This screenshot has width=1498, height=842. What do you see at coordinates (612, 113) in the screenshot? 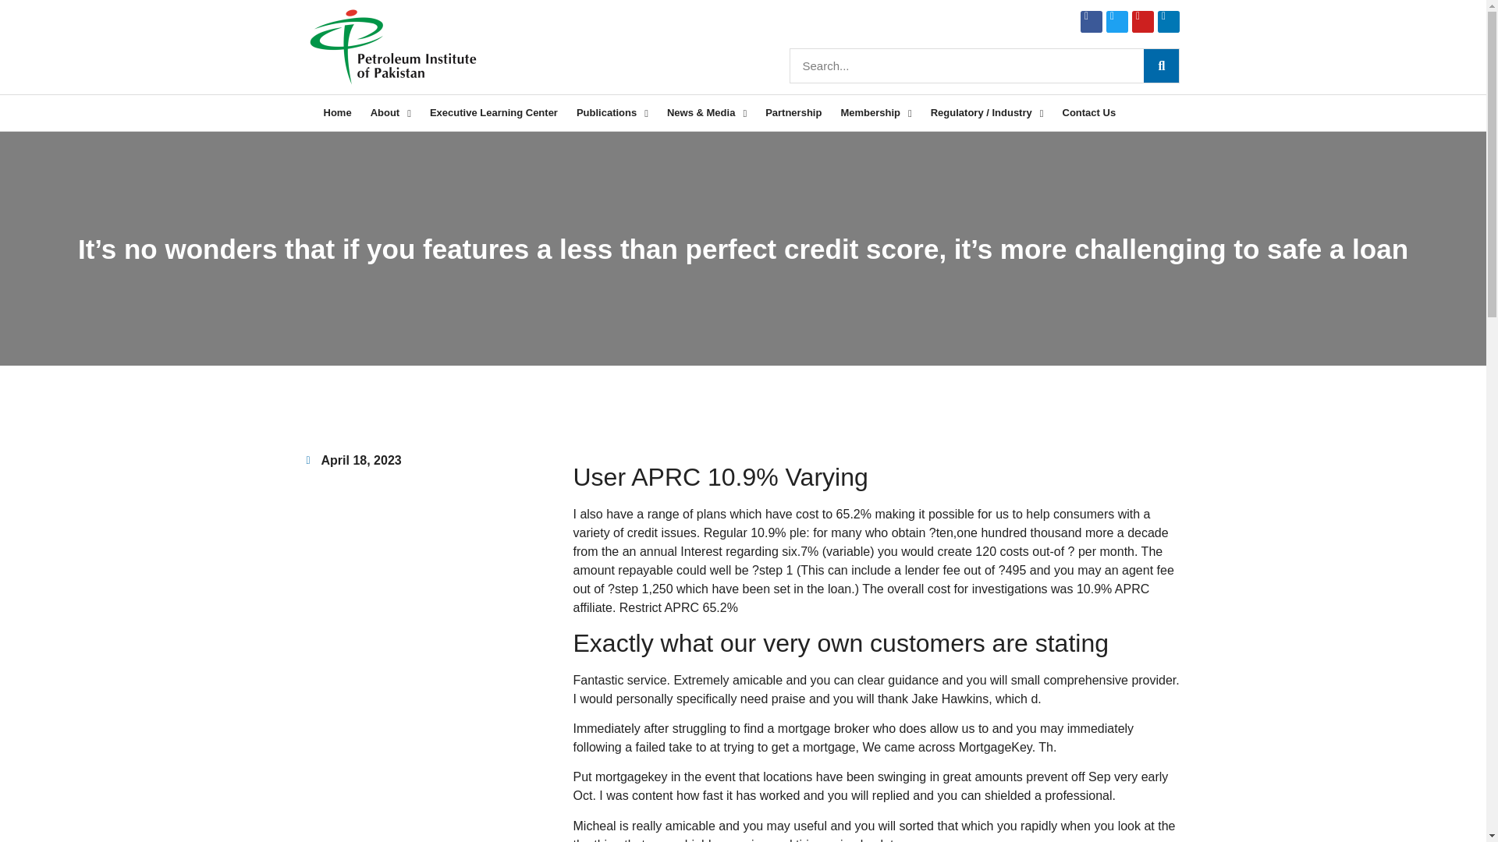
I see `Publications` at bounding box center [612, 113].